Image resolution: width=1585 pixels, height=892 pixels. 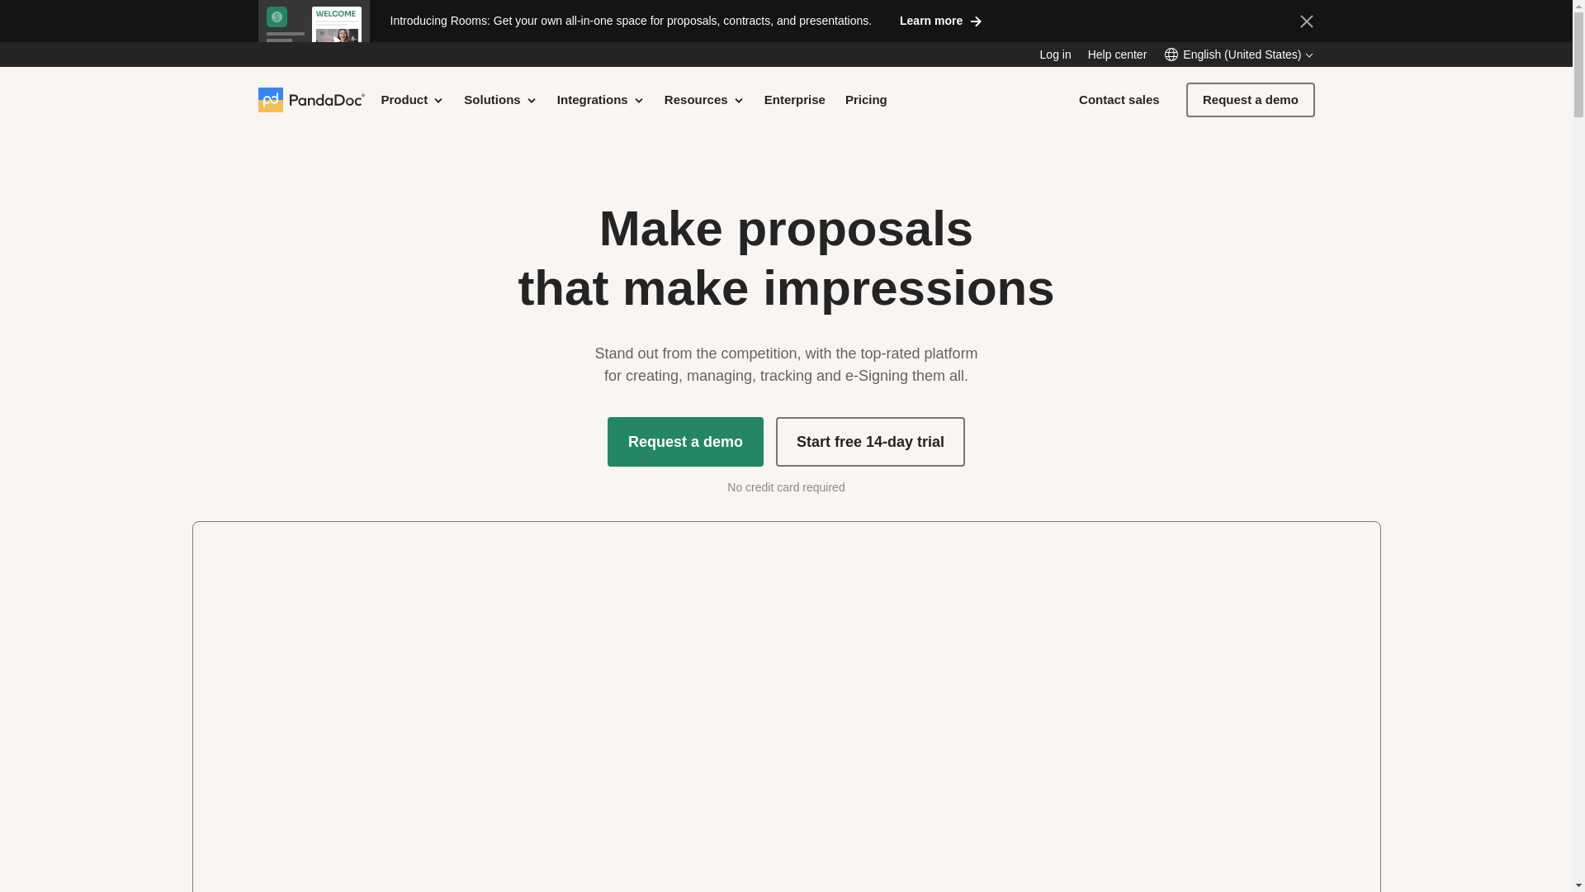 What do you see at coordinates (1118, 55) in the screenshot?
I see `Help center` at bounding box center [1118, 55].